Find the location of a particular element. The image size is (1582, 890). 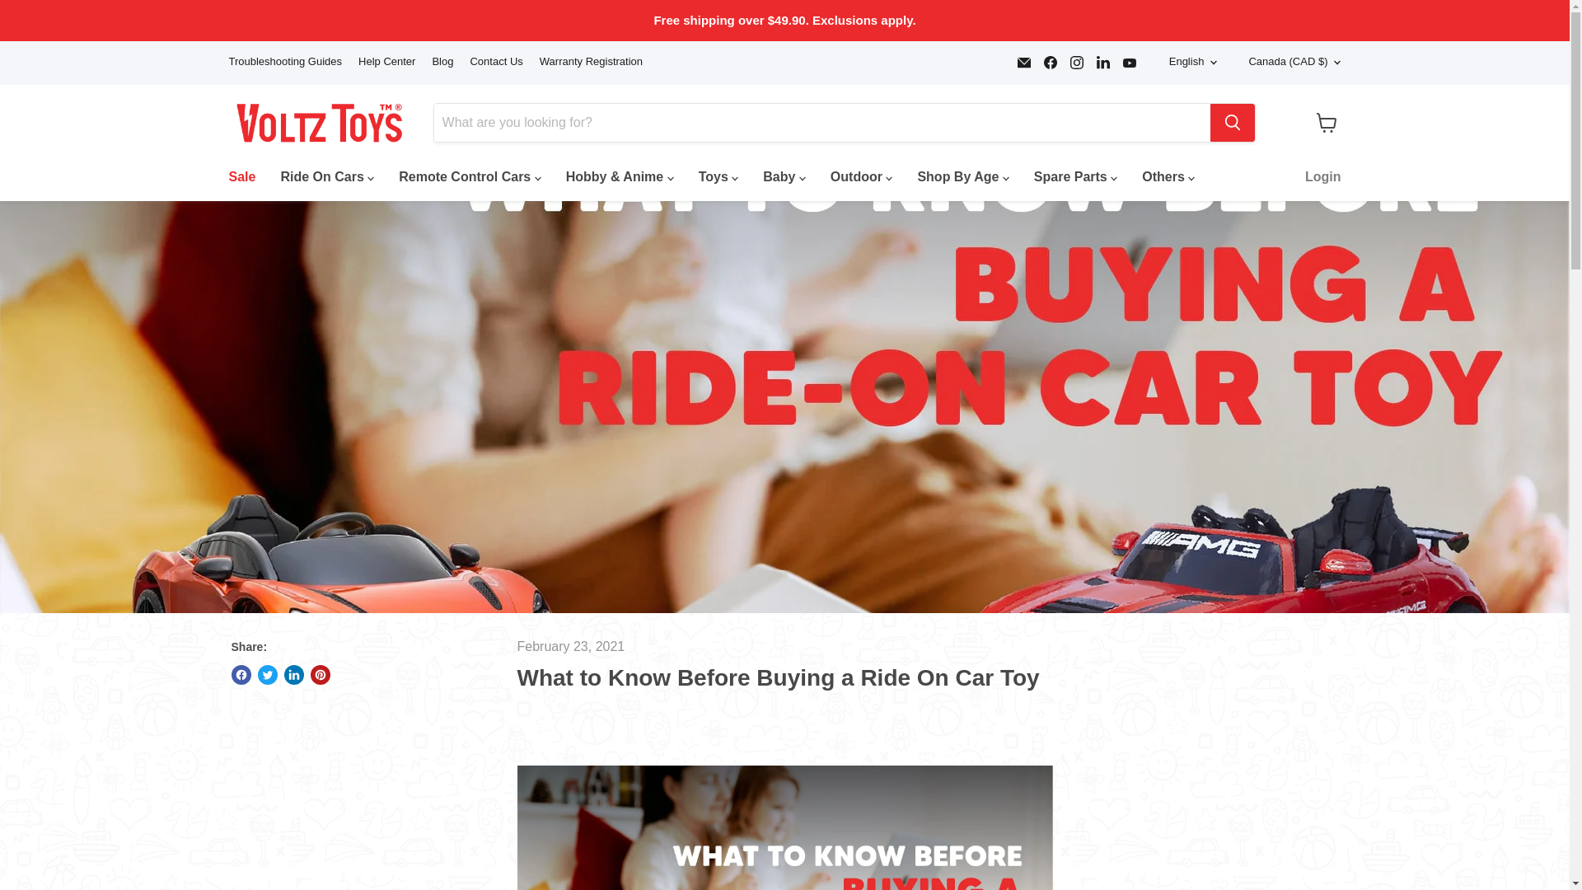

Instagram is located at coordinates (1076, 62).